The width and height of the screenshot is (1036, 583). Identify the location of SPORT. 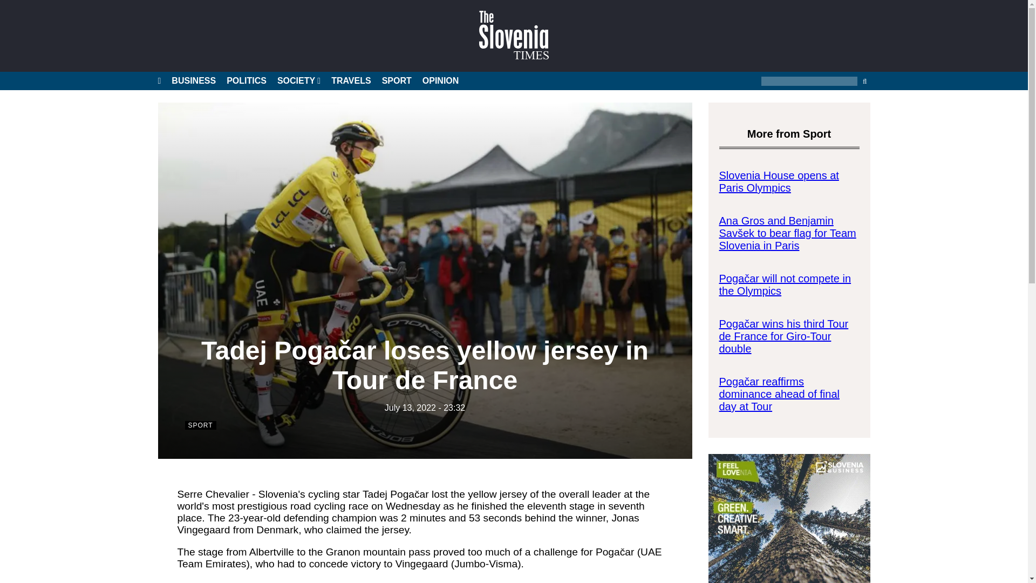
(397, 81).